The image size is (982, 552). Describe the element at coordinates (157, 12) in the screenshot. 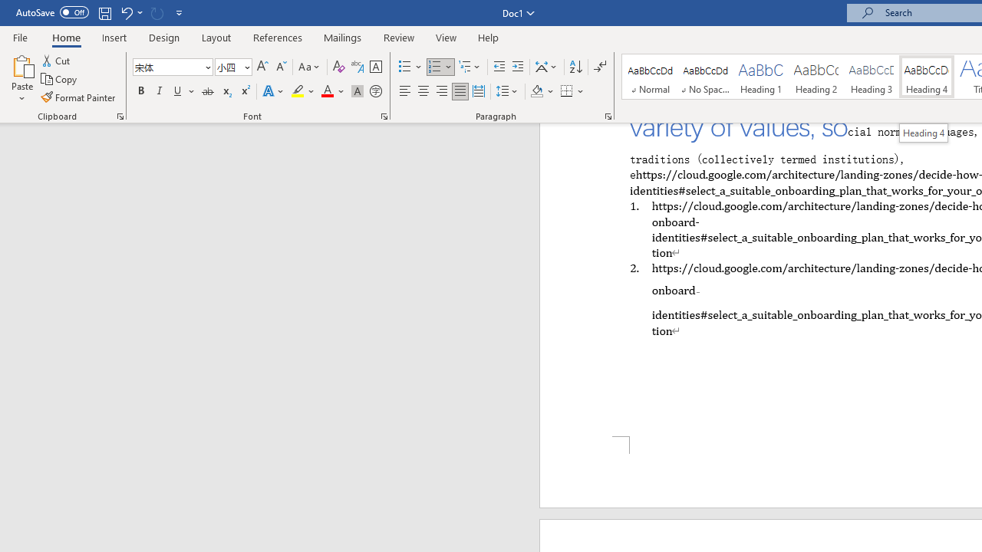

I see `Can't Repeat` at that location.